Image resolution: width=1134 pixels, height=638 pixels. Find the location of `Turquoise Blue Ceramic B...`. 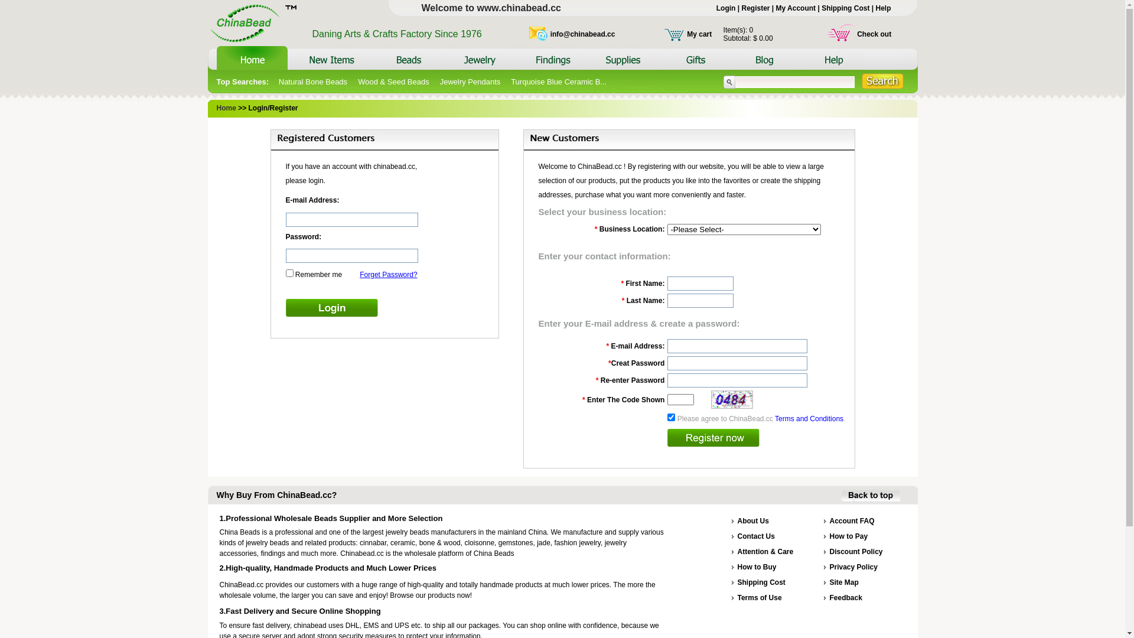

Turquoise Blue Ceramic B... is located at coordinates (559, 82).